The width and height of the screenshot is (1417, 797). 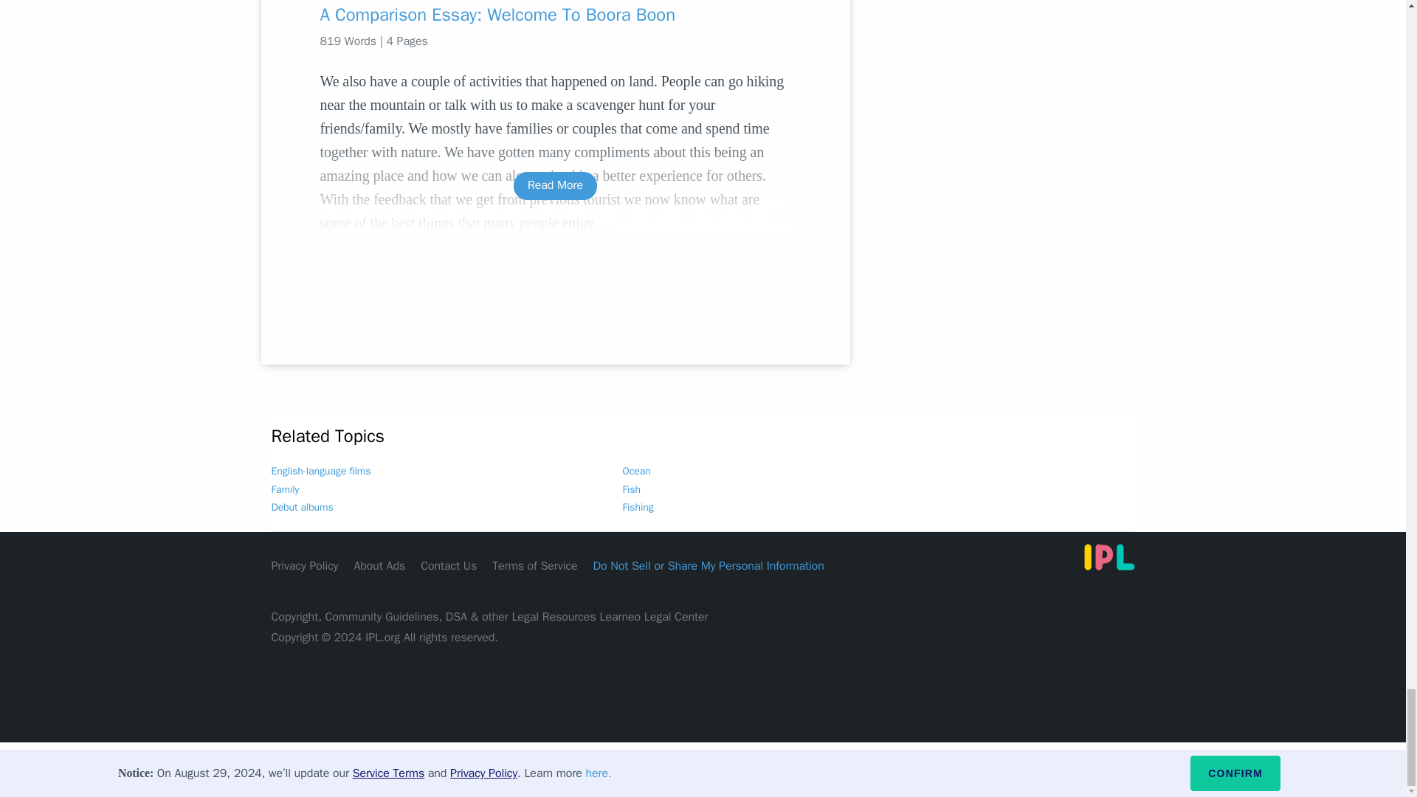 What do you see at coordinates (632, 489) in the screenshot?
I see `Fish` at bounding box center [632, 489].